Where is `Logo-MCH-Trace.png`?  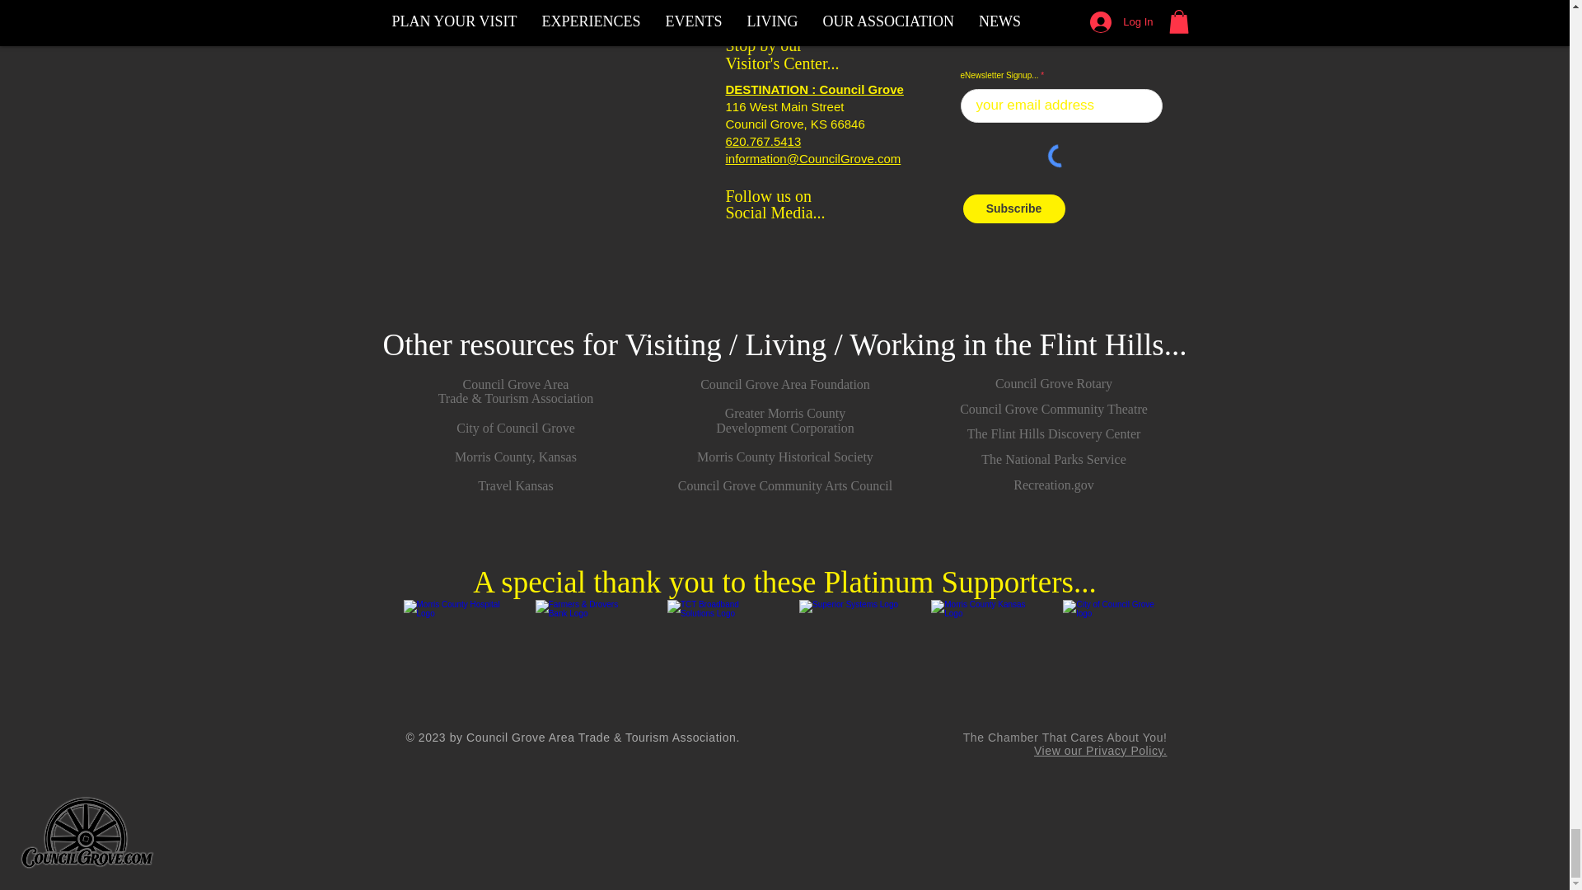
Logo-MCH-Trace.png is located at coordinates (982, 651).